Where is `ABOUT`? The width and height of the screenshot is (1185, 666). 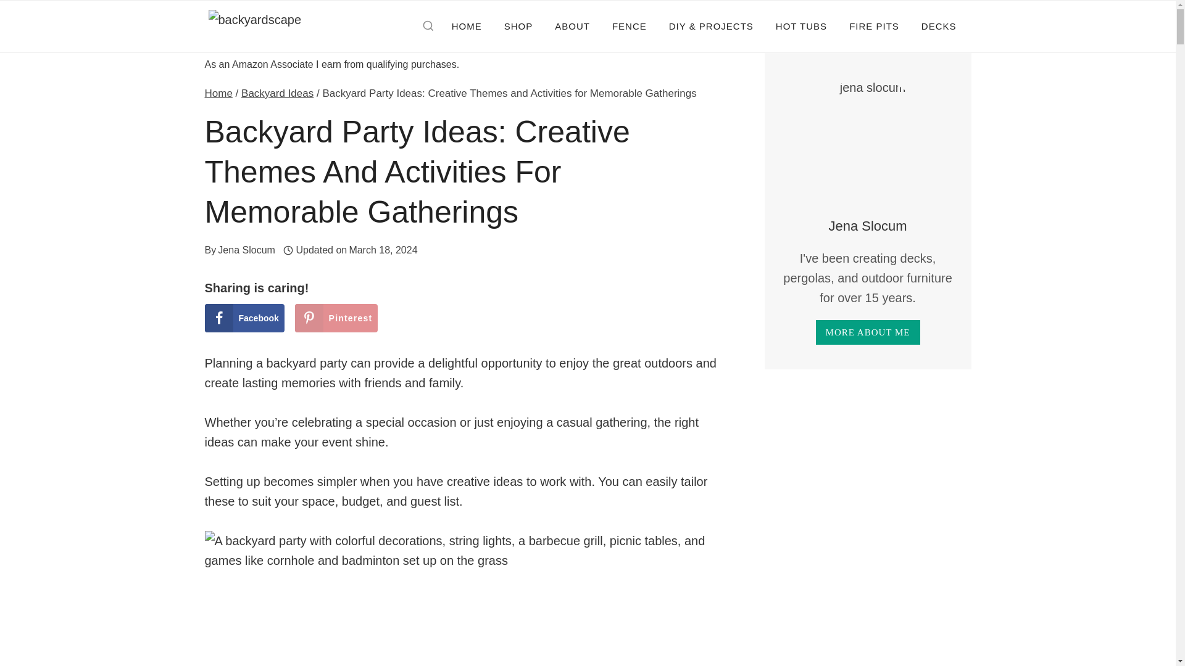
ABOUT is located at coordinates (572, 26).